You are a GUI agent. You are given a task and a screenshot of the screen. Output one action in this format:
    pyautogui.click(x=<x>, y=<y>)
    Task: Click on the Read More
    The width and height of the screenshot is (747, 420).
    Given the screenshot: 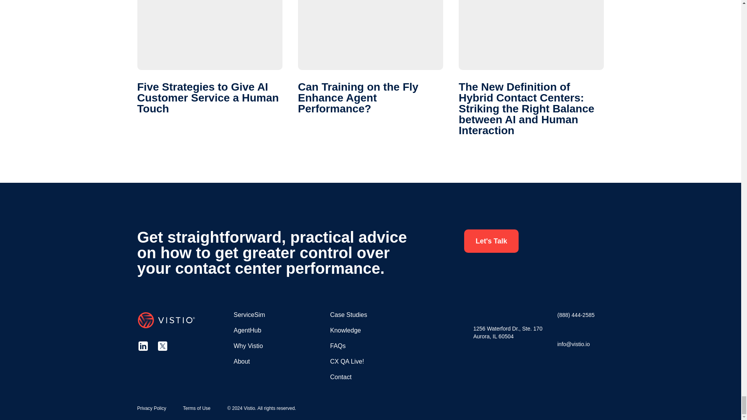 What is the action you would take?
    pyautogui.click(x=209, y=57)
    